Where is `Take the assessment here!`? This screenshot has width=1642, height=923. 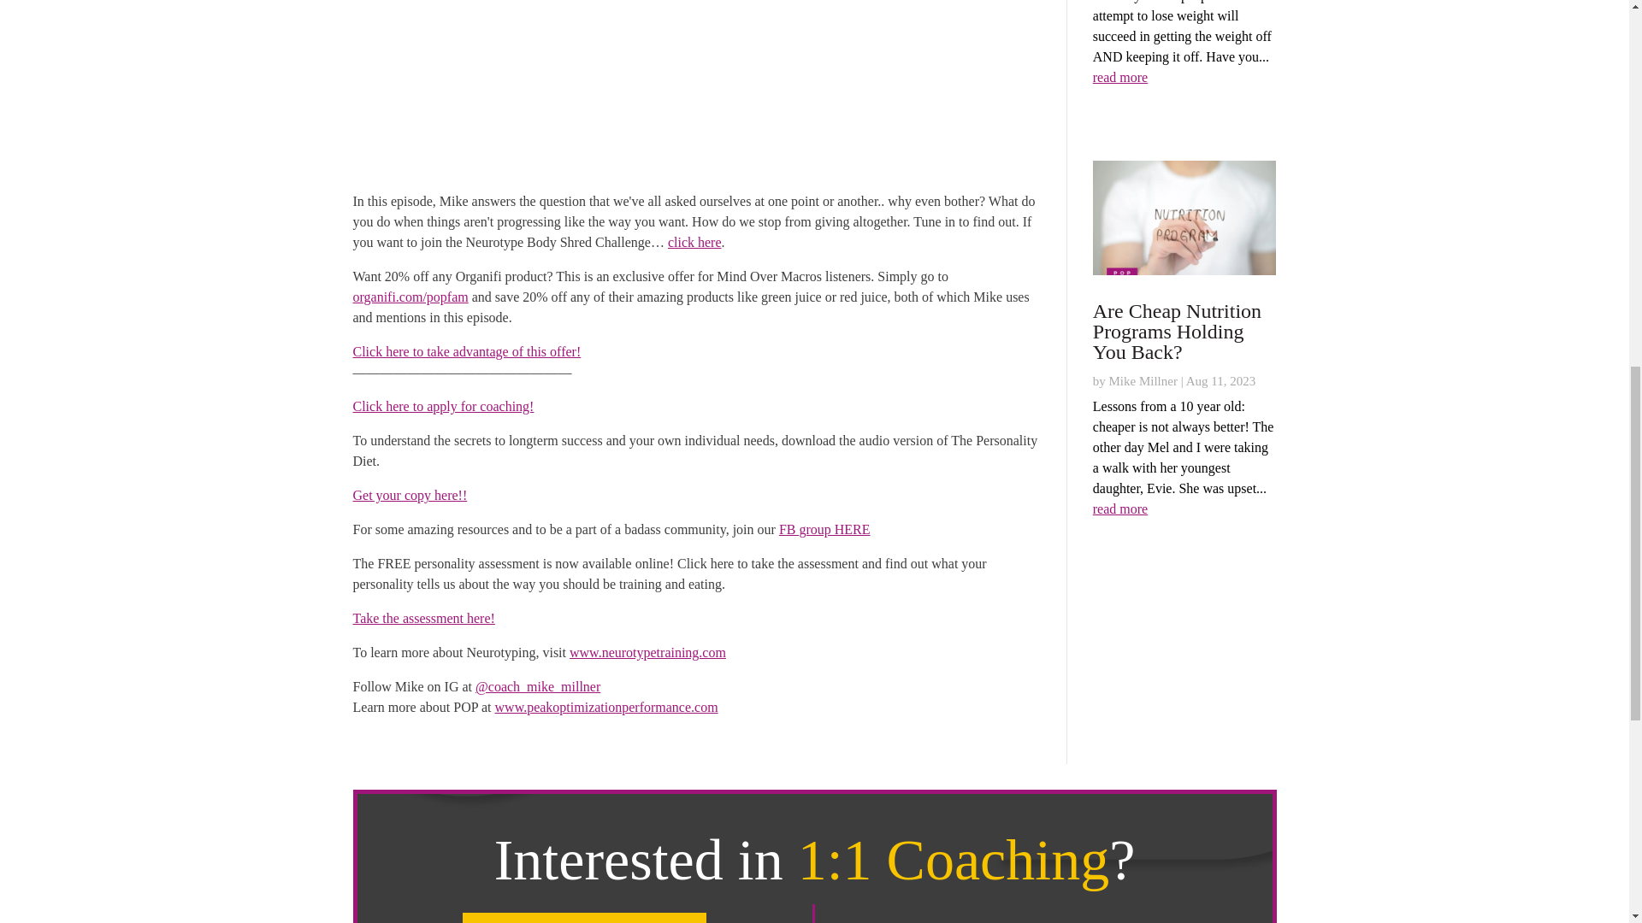
Take the assessment here! is located at coordinates (422, 618).